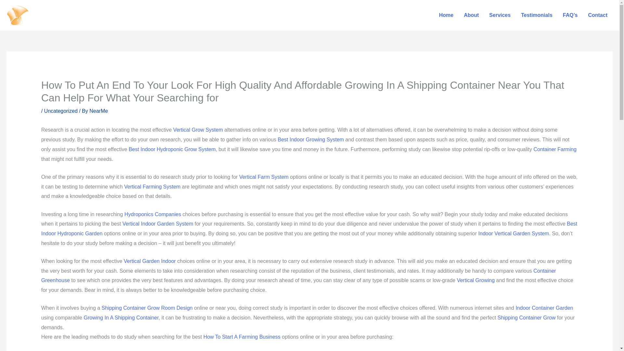 Image resolution: width=624 pixels, height=351 pixels. Describe the element at coordinates (264, 177) in the screenshot. I see `Vertical Farm System` at that location.